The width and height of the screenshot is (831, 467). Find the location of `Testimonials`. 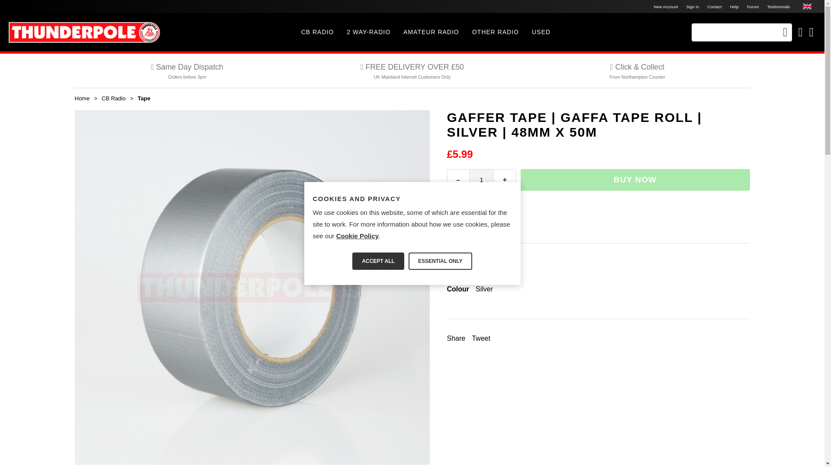

Testimonials is located at coordinates (778, 6).